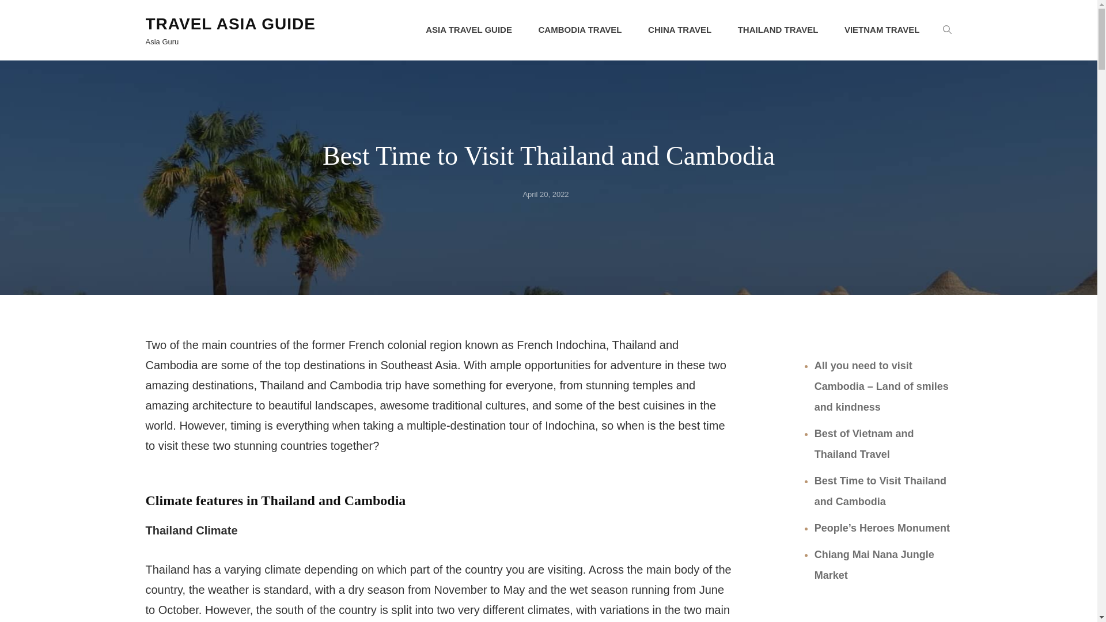 This screenshot has height=622, width=1106. What do you see at coordinates (545, 194) in the screenshot?
I see `April 20, 2022` at bounding box center [545, 194].